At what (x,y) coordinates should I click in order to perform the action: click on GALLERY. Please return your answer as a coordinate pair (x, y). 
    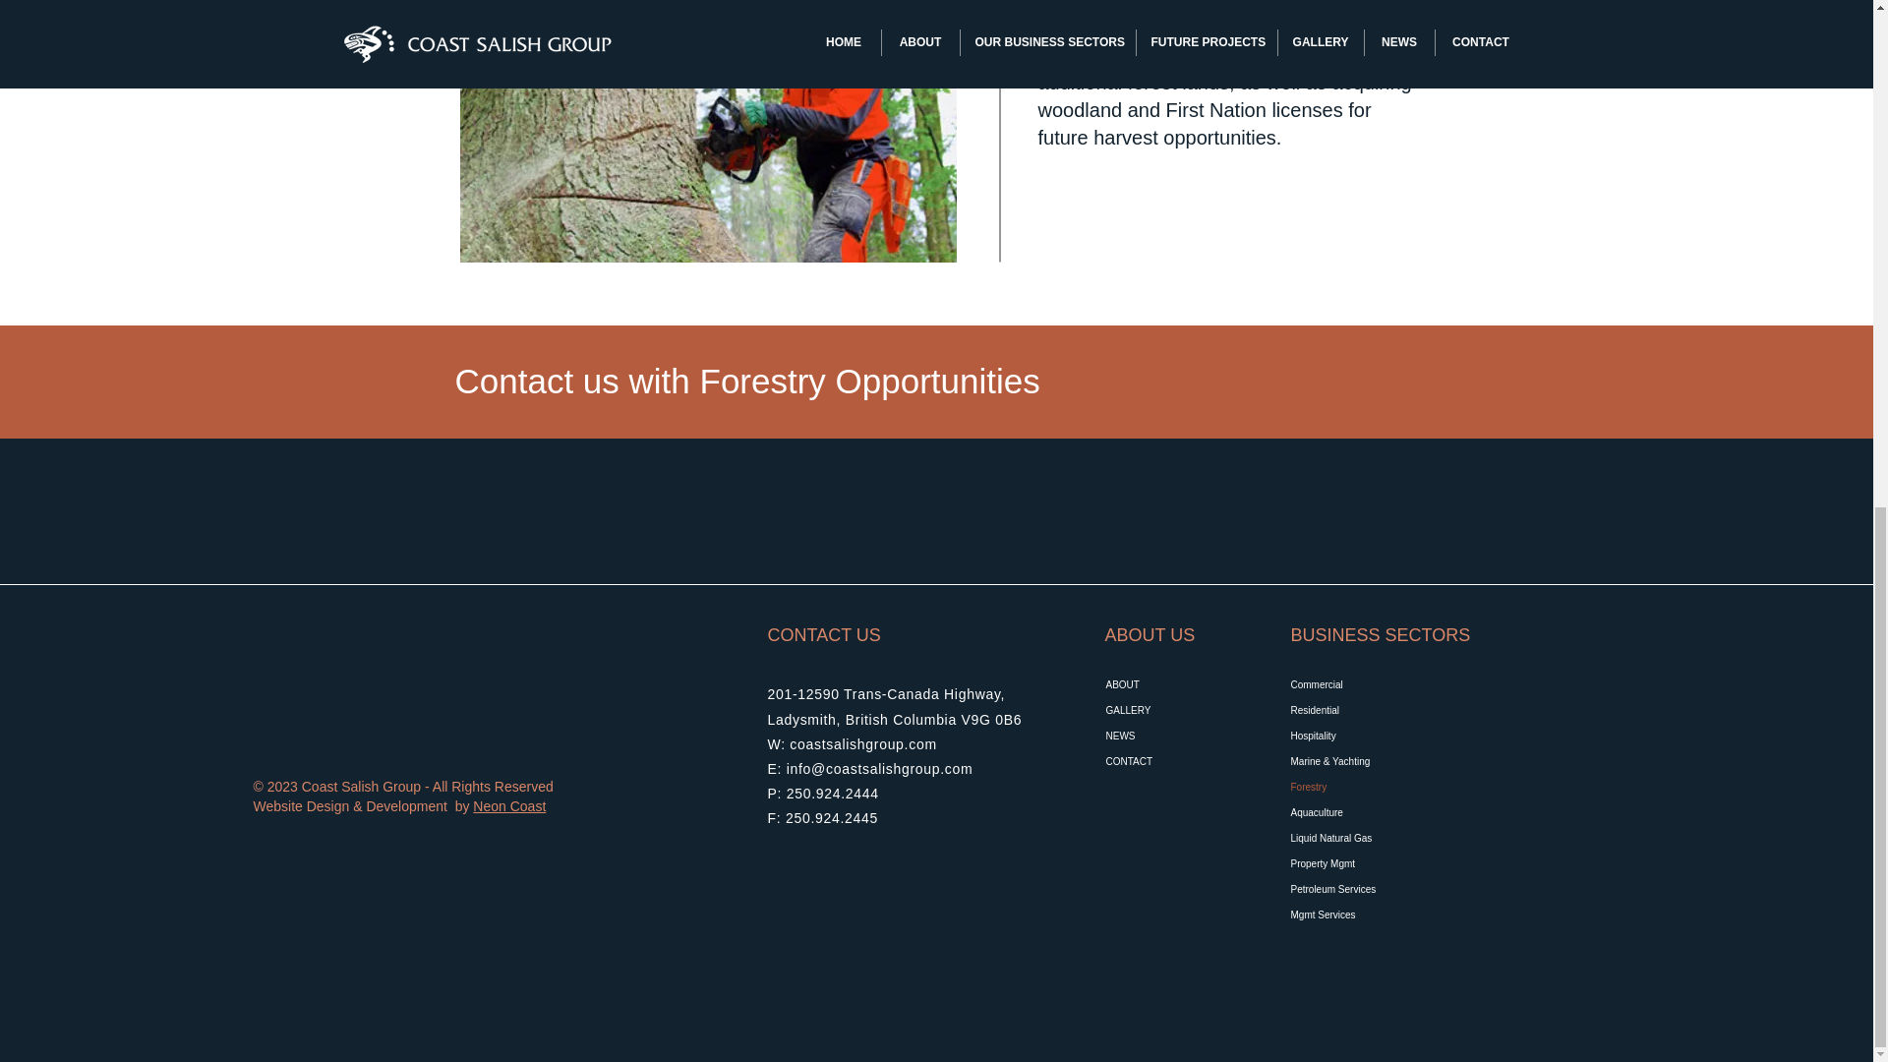
    Looking at the image, I should click on (1174, 710).